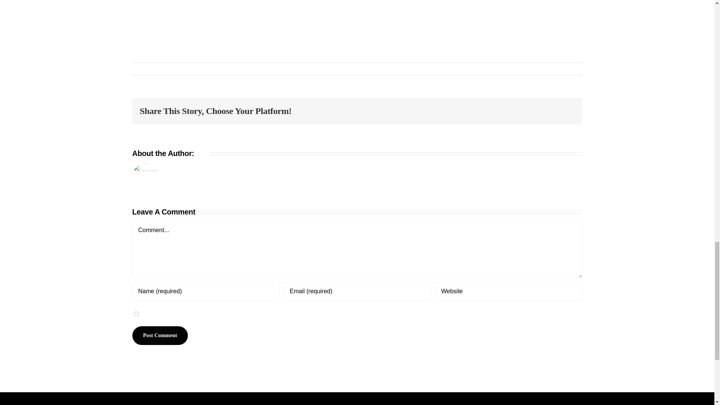 The image size is (720, 405). What do you see at coordinates (160, 336) in the screenshot?
I see `Post Comment` at bounding box center [160, 336].